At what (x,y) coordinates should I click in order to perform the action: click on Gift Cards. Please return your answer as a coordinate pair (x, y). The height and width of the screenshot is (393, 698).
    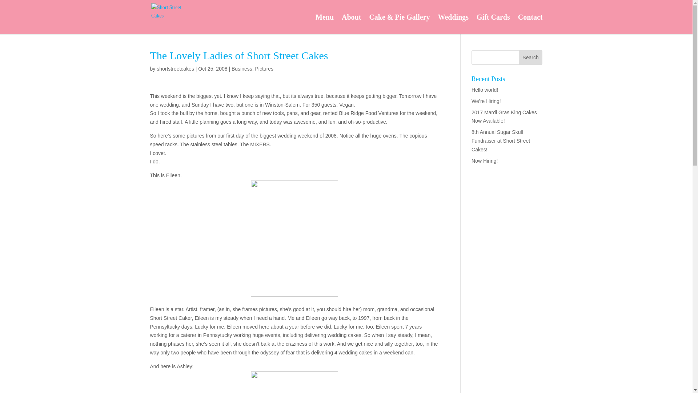
    Looking at the image, I should click on (493, 24).